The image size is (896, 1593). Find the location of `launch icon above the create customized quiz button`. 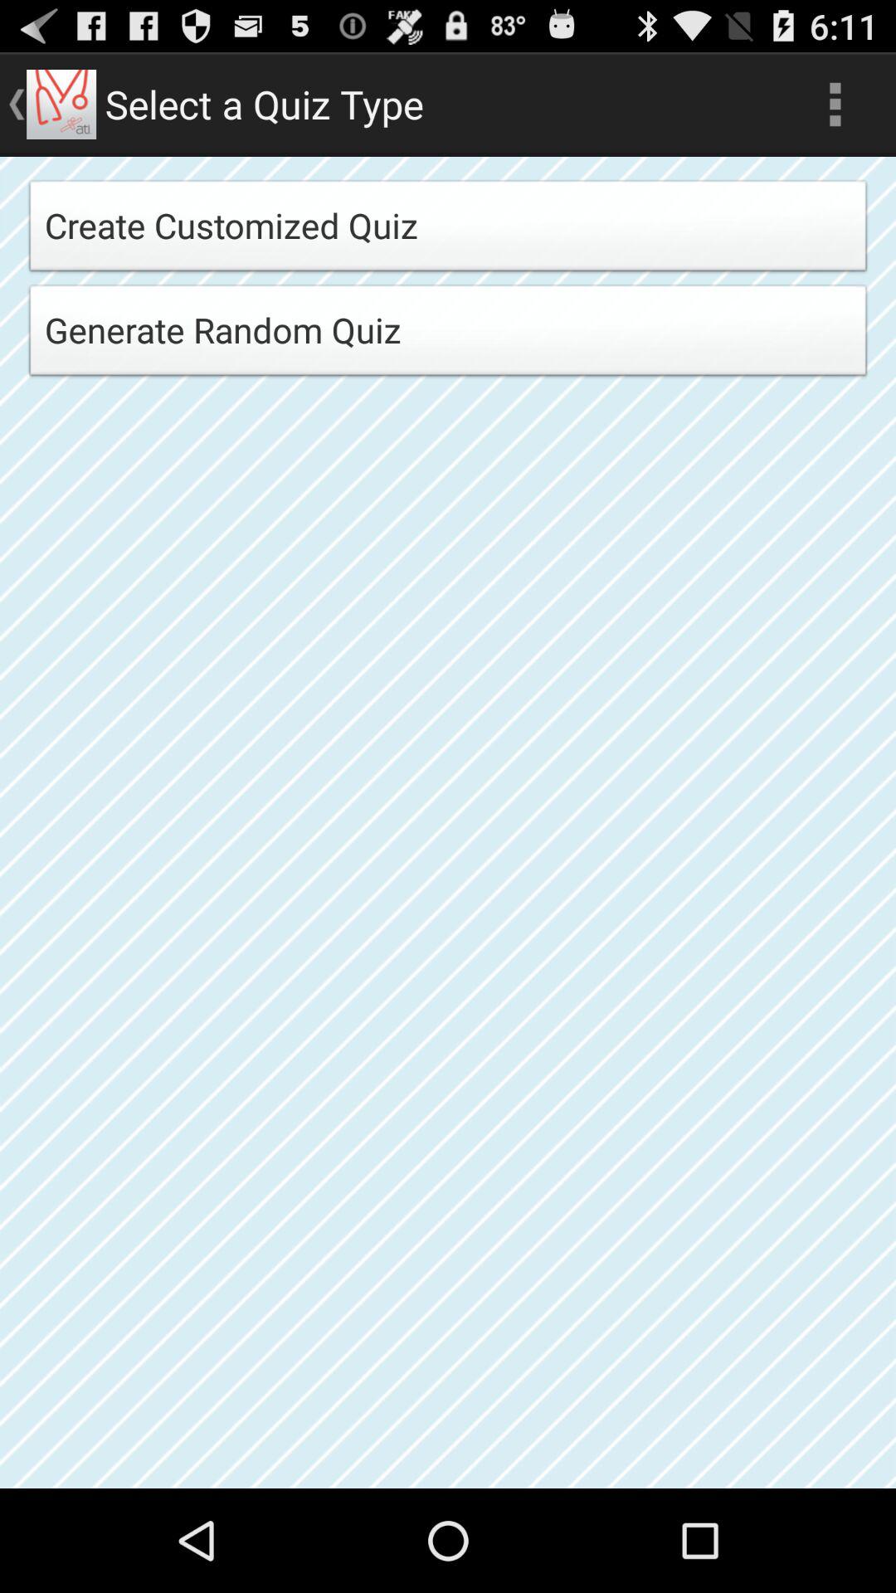

launch icon above the create customized quiz button is located at coordinates (835, 105).